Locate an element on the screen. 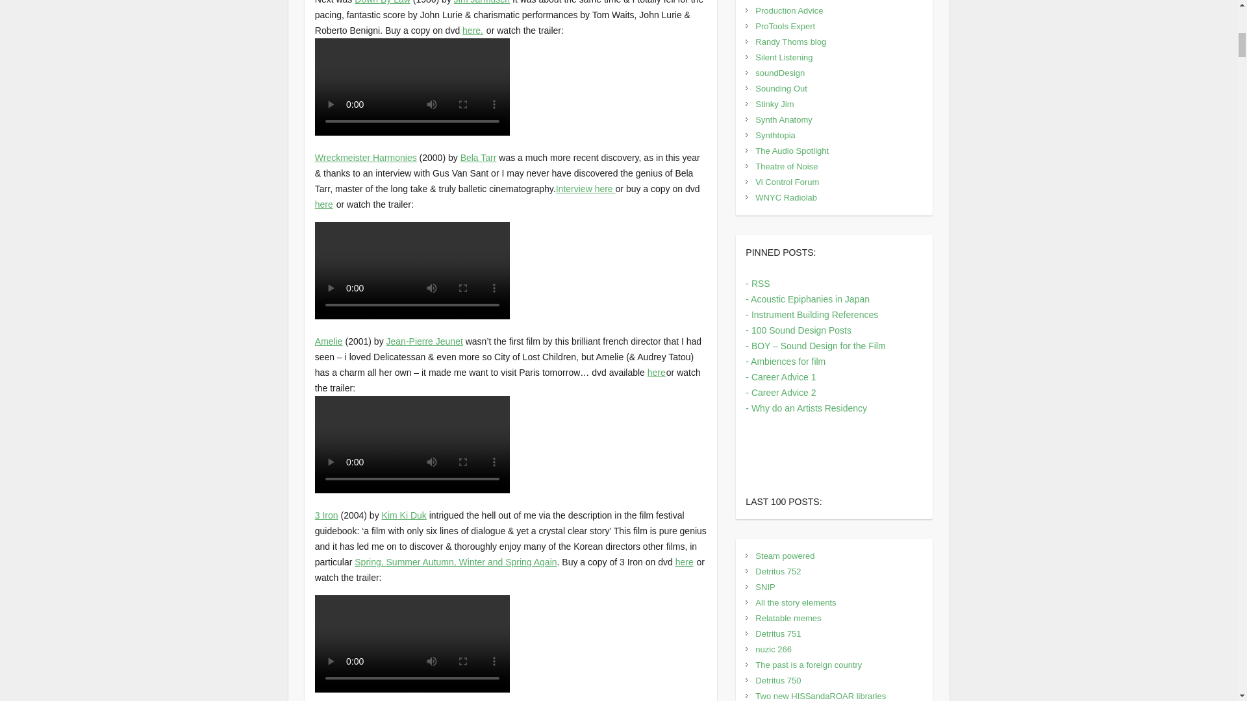 Image resolution: width=1247 pixels, height=701 pixels. Amelie is located at coordinates (329, 341).